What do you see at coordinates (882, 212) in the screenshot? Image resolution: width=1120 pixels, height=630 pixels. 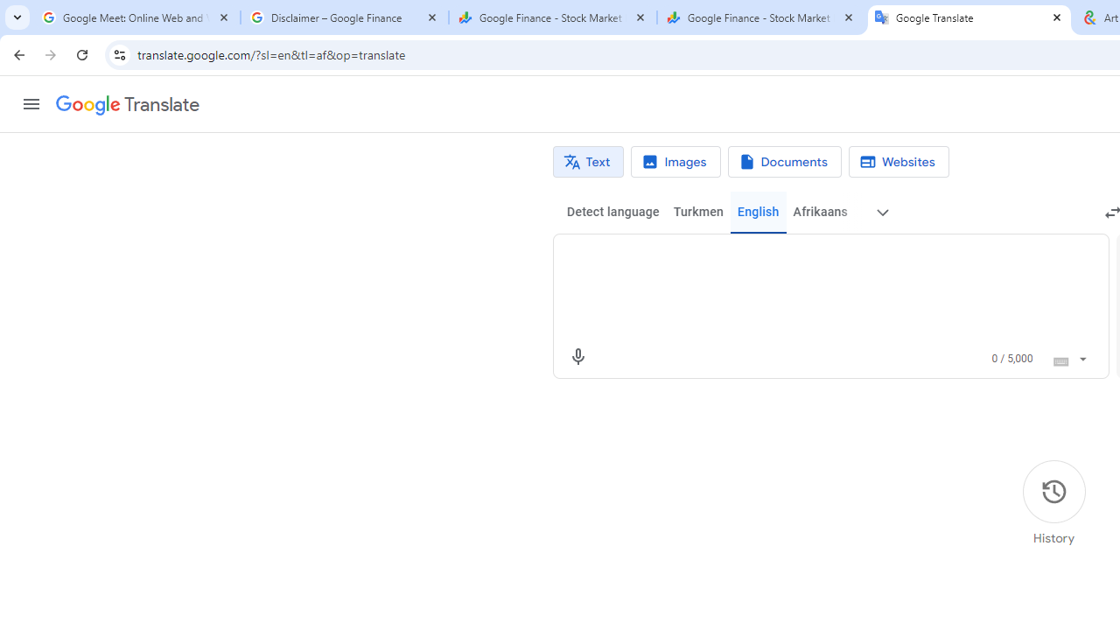 I see `More source languages` at bounding box center [882, 212].